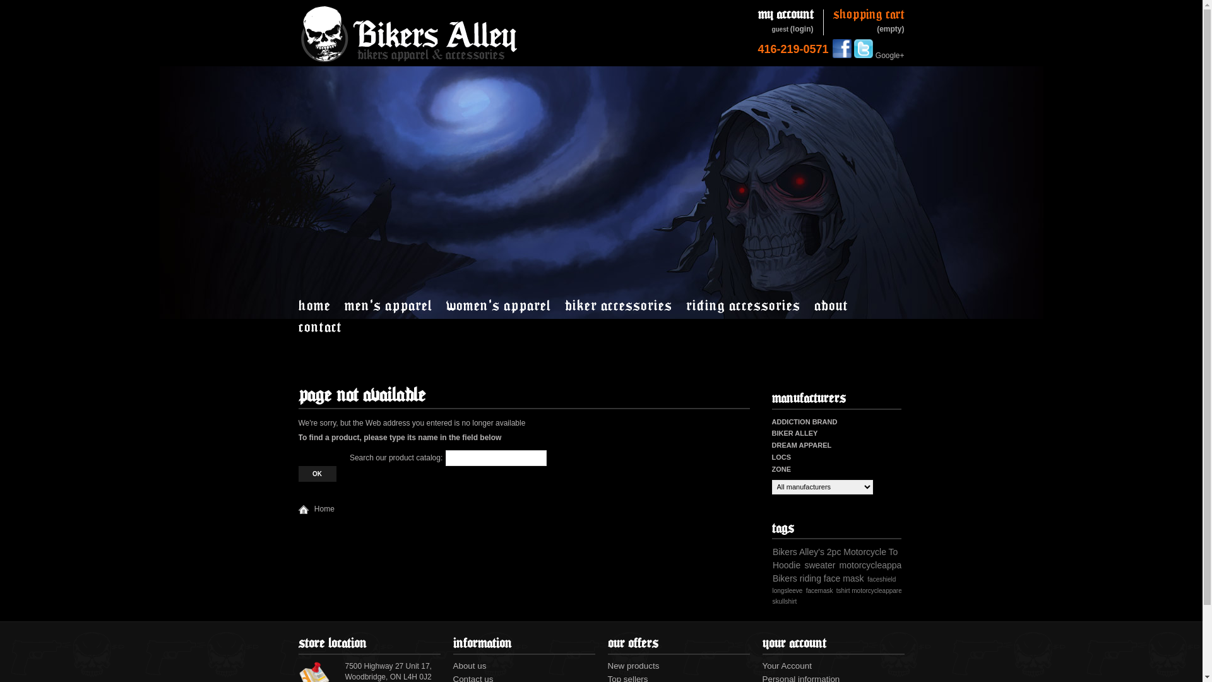 This screenshot has height=682, width=1212. Describe the element at coordinates (890, 56) in the screenshot. I see `Google+` at that location.